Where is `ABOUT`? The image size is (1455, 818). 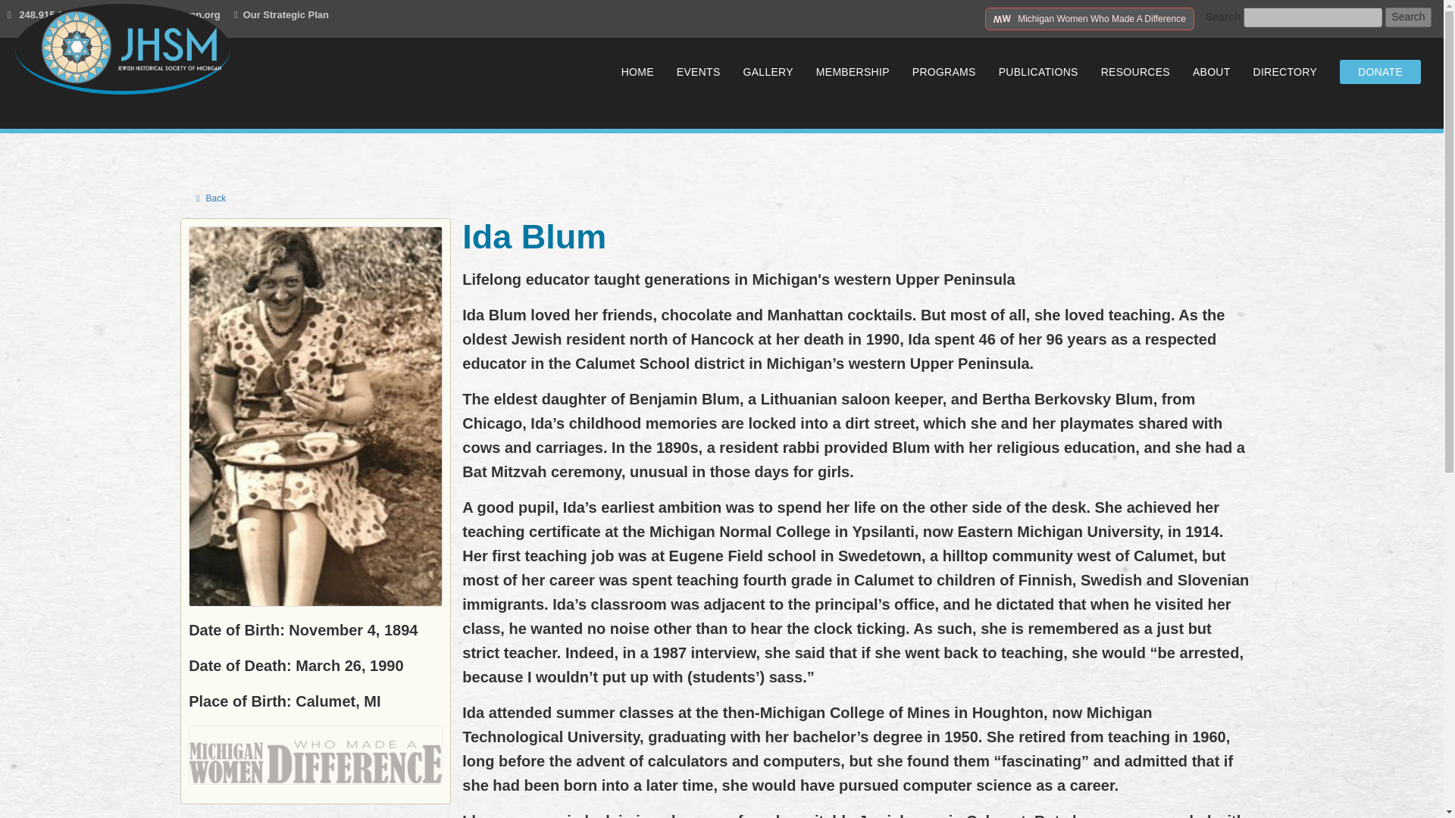
ABOUT is located at coordinates (1223, 71).